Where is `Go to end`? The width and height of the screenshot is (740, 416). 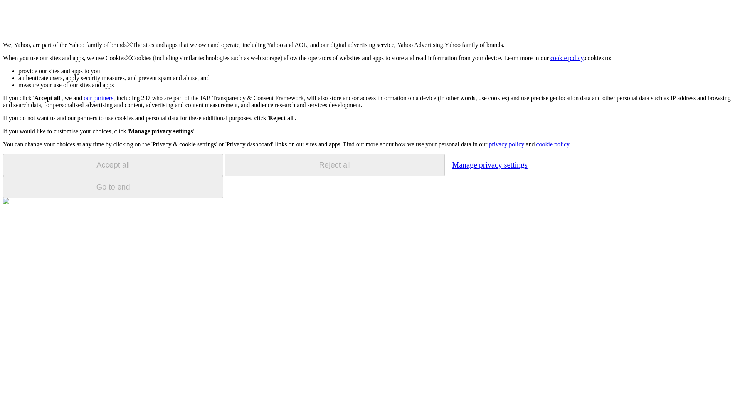
Go to end is located at coordinates (113, 187).